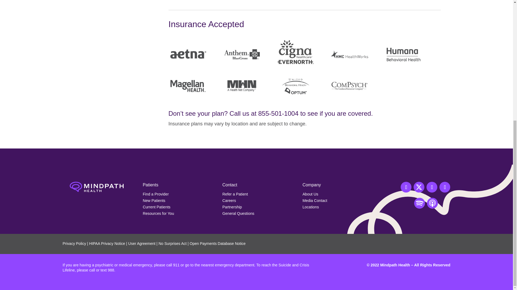 The width and height of the screenshot is (517, 290). What do you see at coordinates (156, 194) in the screenshot?
I see `Find A Provider` at bounding box center [156, 194].